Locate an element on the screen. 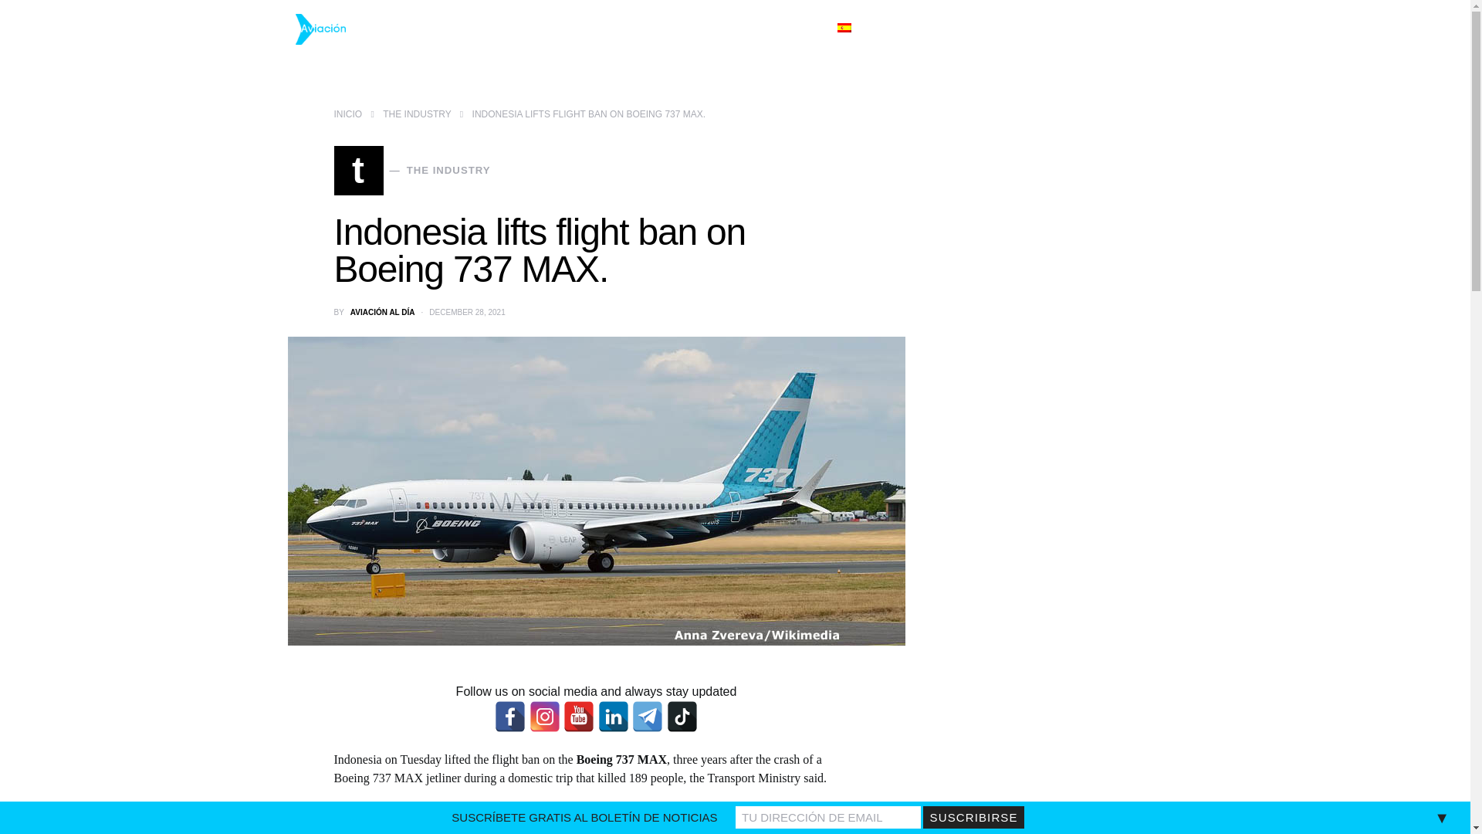 Image resolution: width=1482 pixels, height=834 pixels. YouTube is located at coordinates (578, 717).